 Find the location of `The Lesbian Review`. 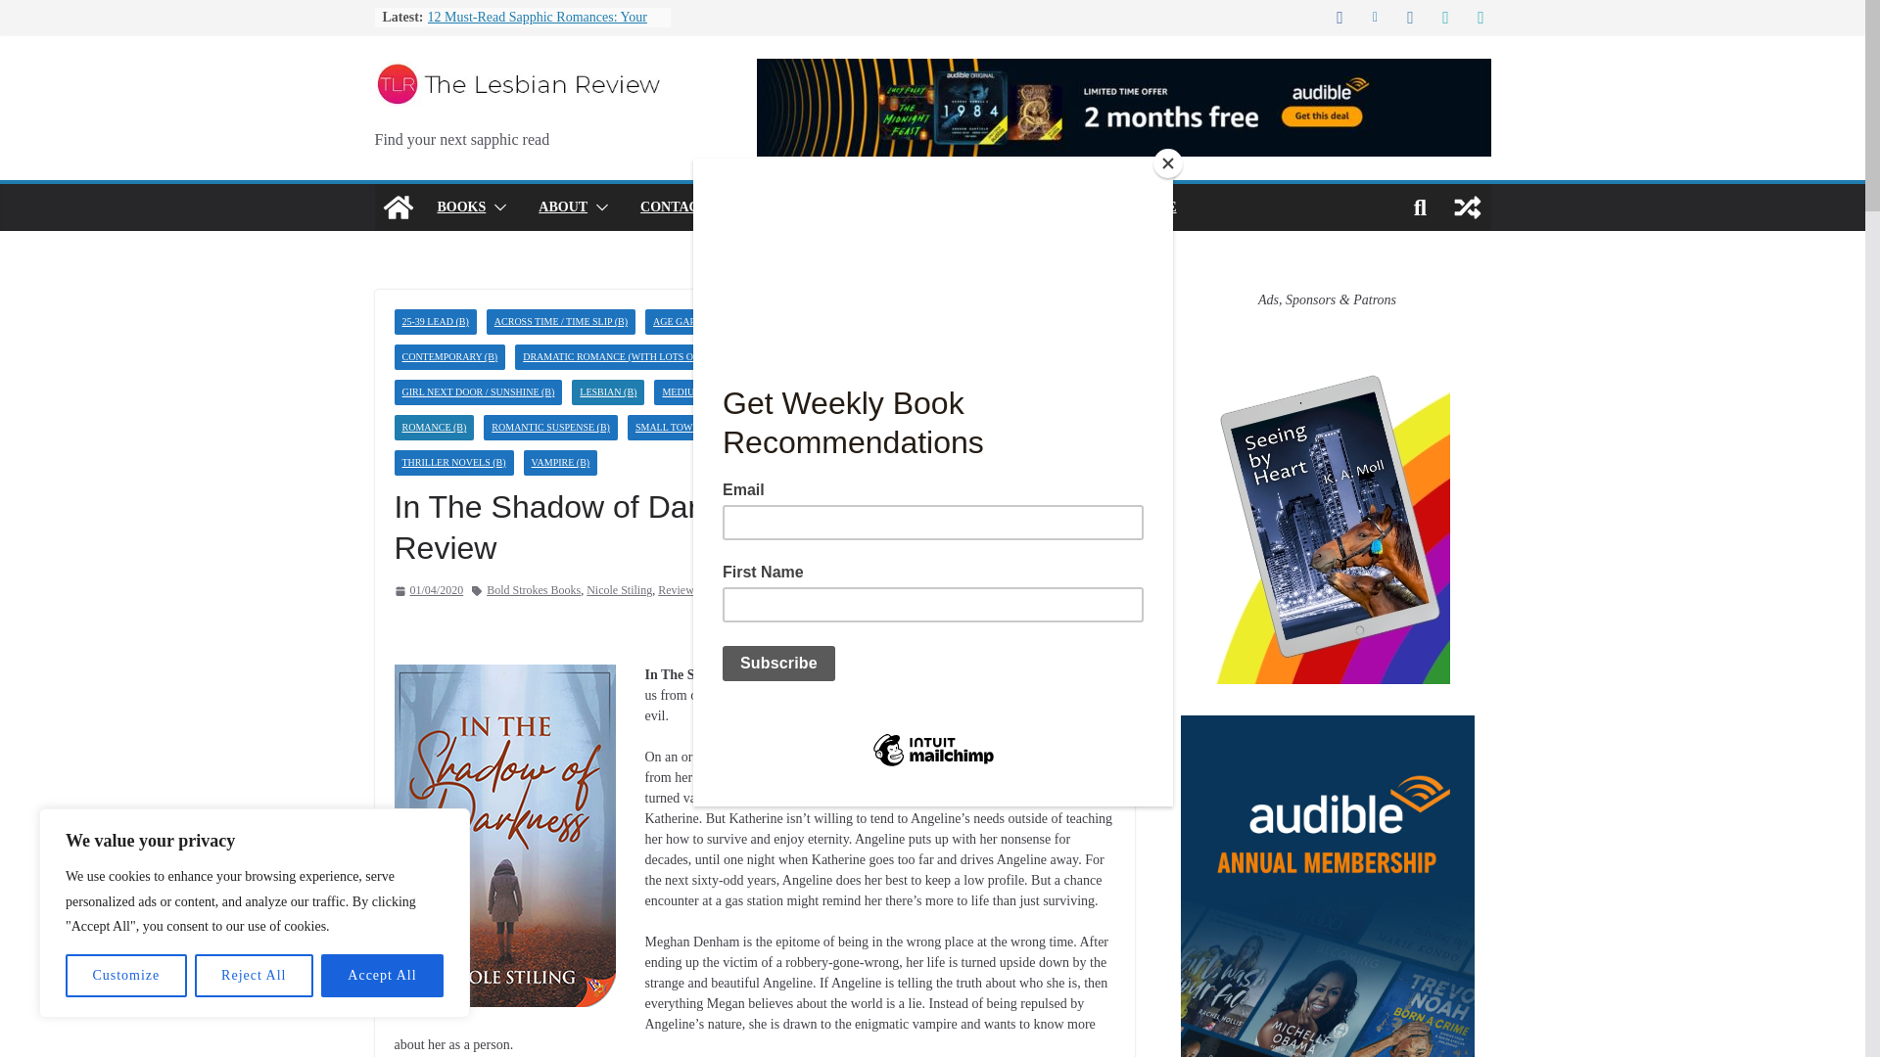

The Lesbian Review is located at coordinates (398, 207).